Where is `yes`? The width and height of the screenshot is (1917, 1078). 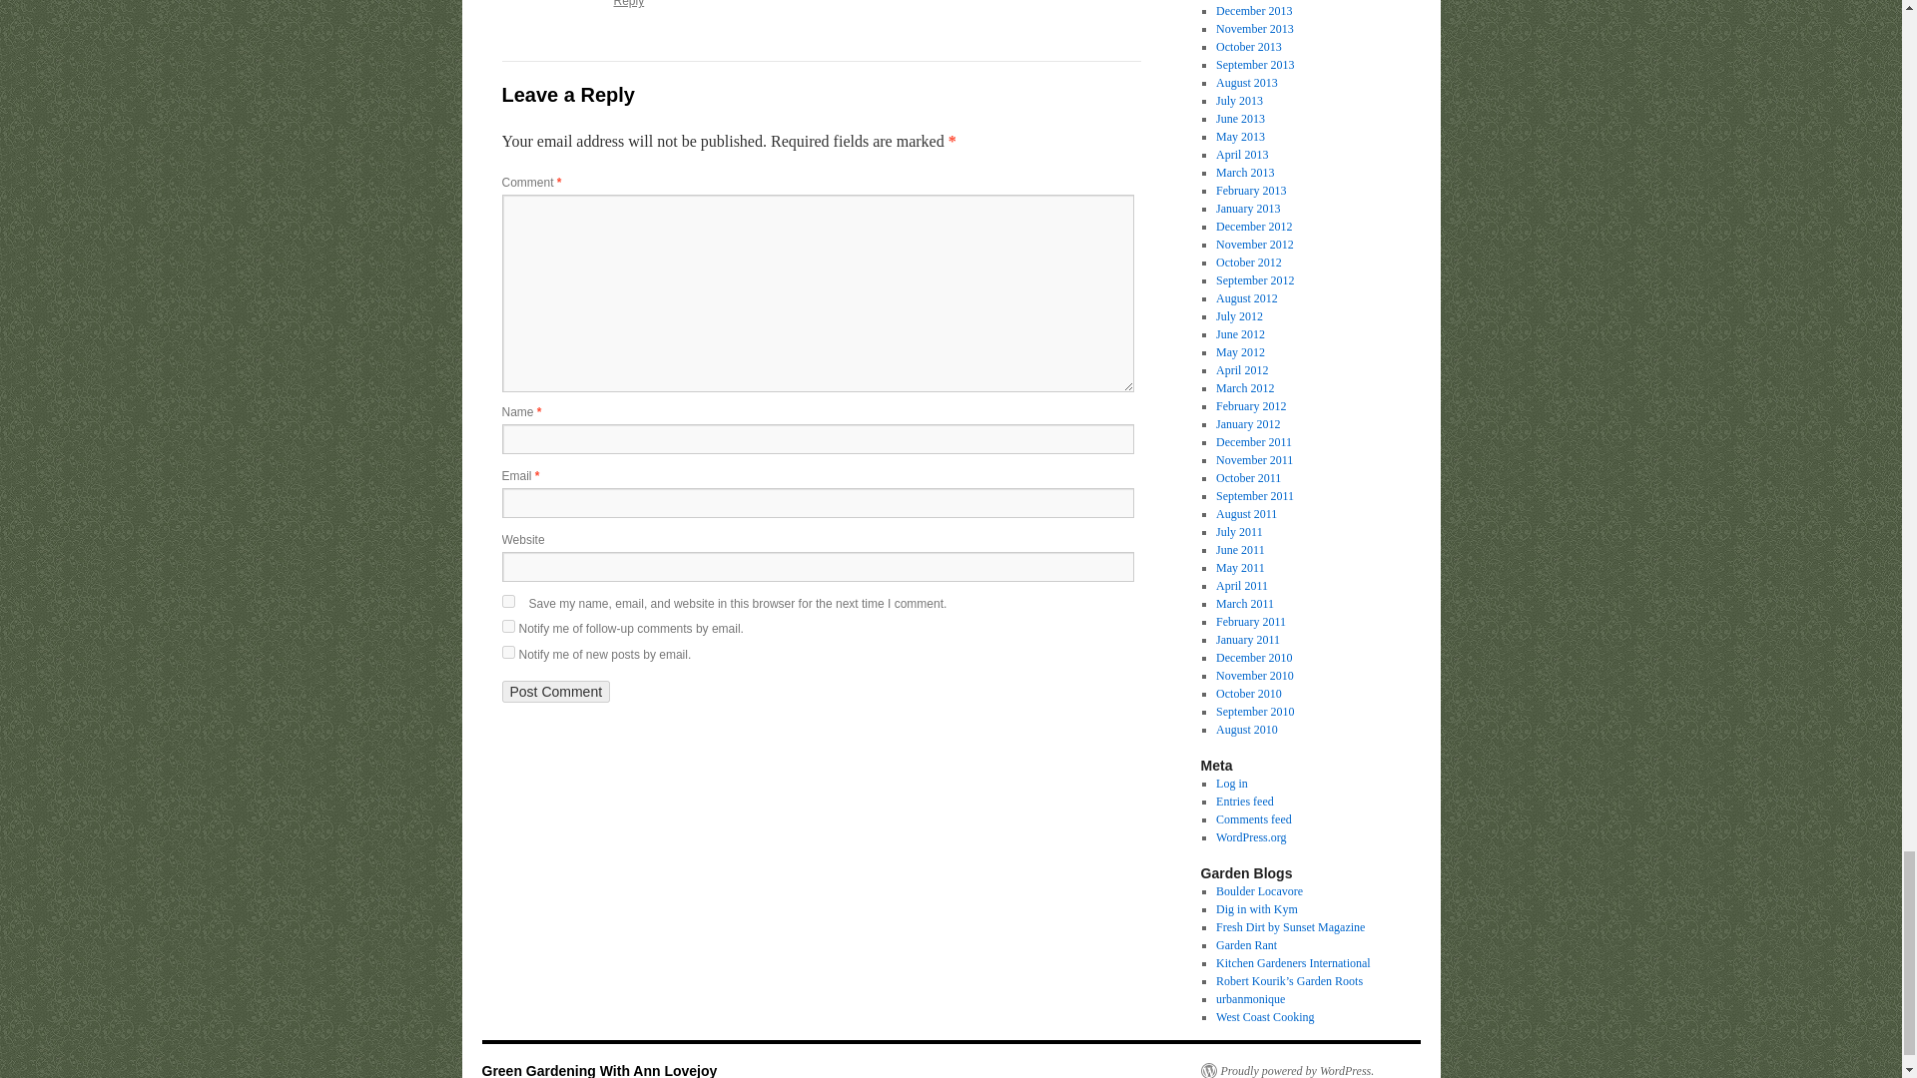 yes is located at coordinates (507, 601).